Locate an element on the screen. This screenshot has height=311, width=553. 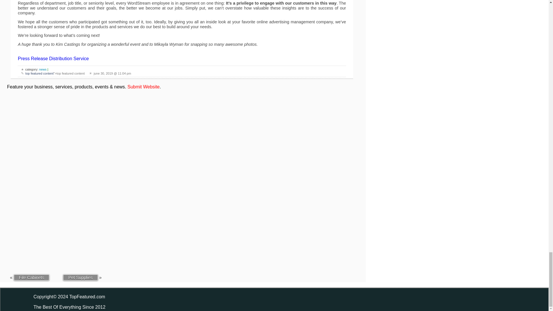
Press Release Distribution Service is located at coordinates (53, 58).